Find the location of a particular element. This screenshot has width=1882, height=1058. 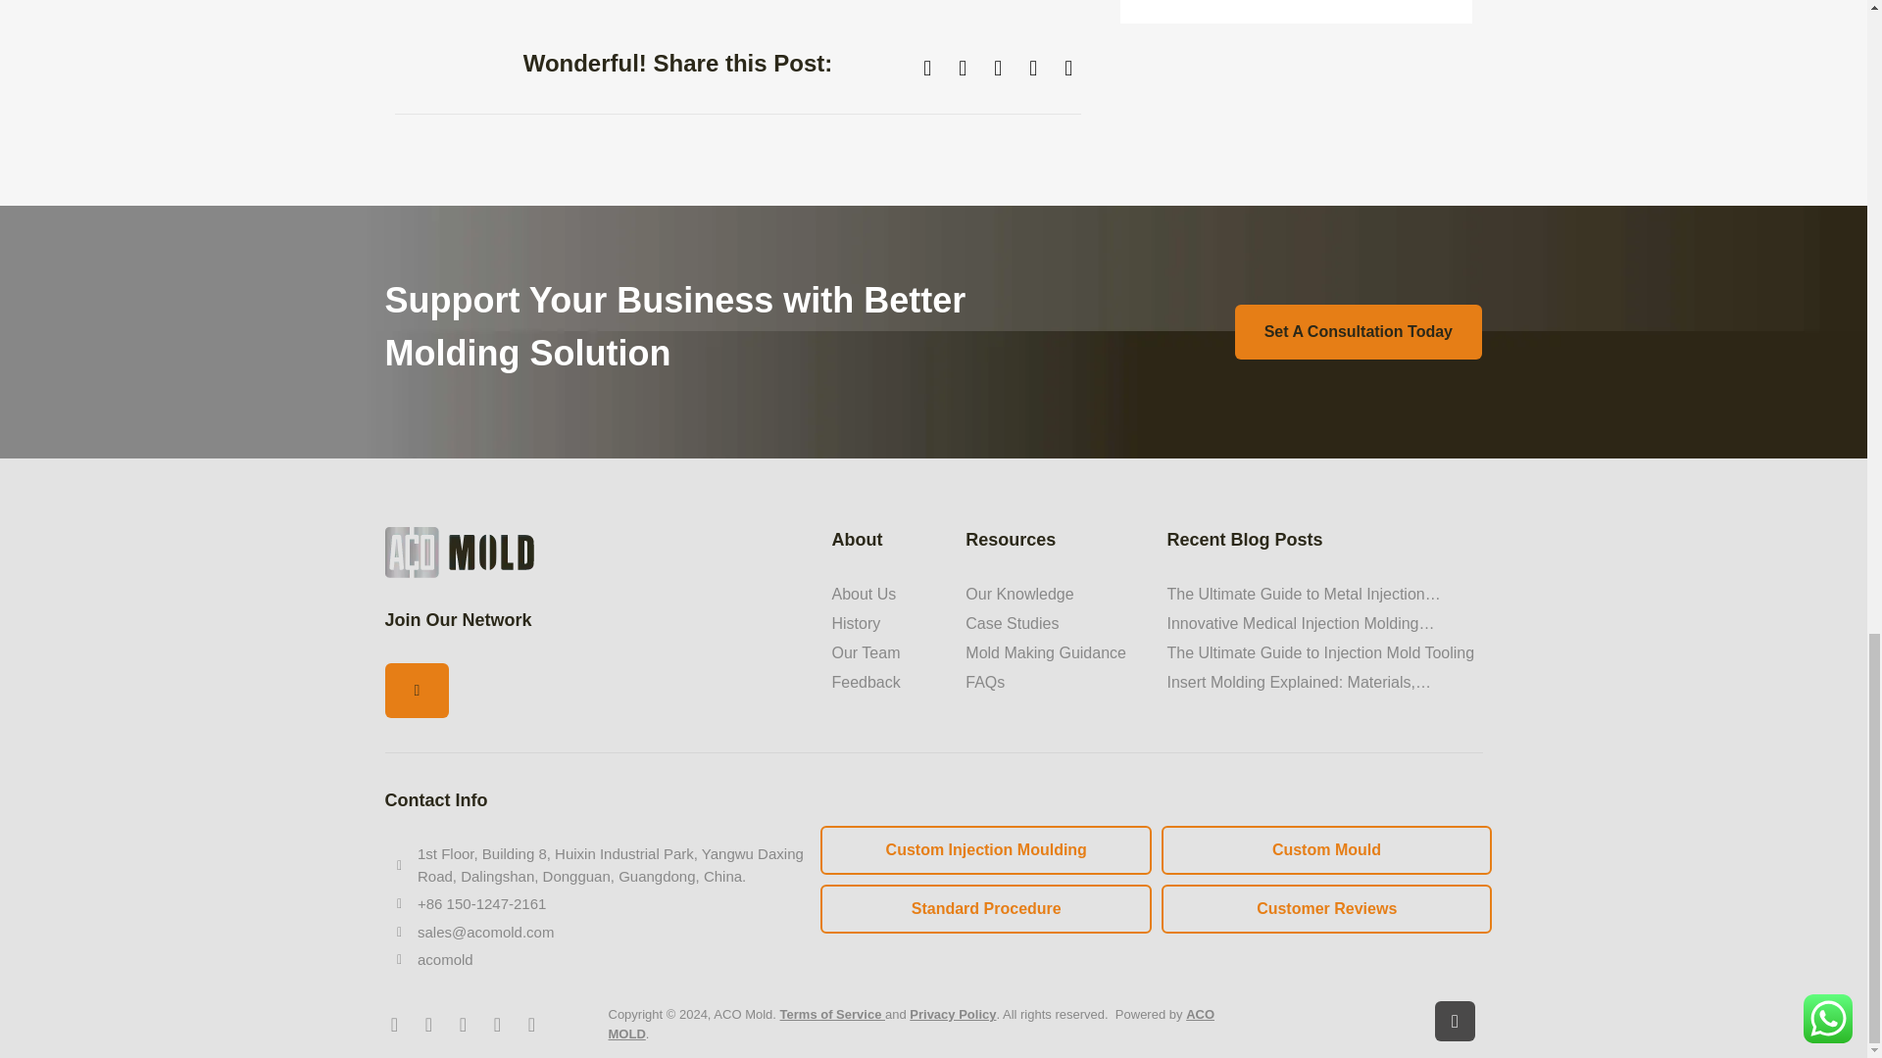

The Ultimate Guide to Injection Mold Tooling is located at coordinates (1323, 652).